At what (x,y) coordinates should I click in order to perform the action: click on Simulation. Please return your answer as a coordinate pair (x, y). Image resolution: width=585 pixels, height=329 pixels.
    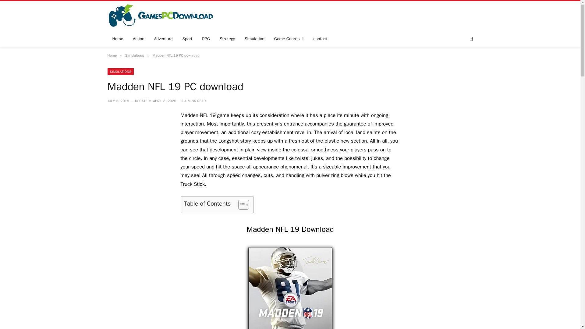
    Looking at the image, I should click on (254, 39).